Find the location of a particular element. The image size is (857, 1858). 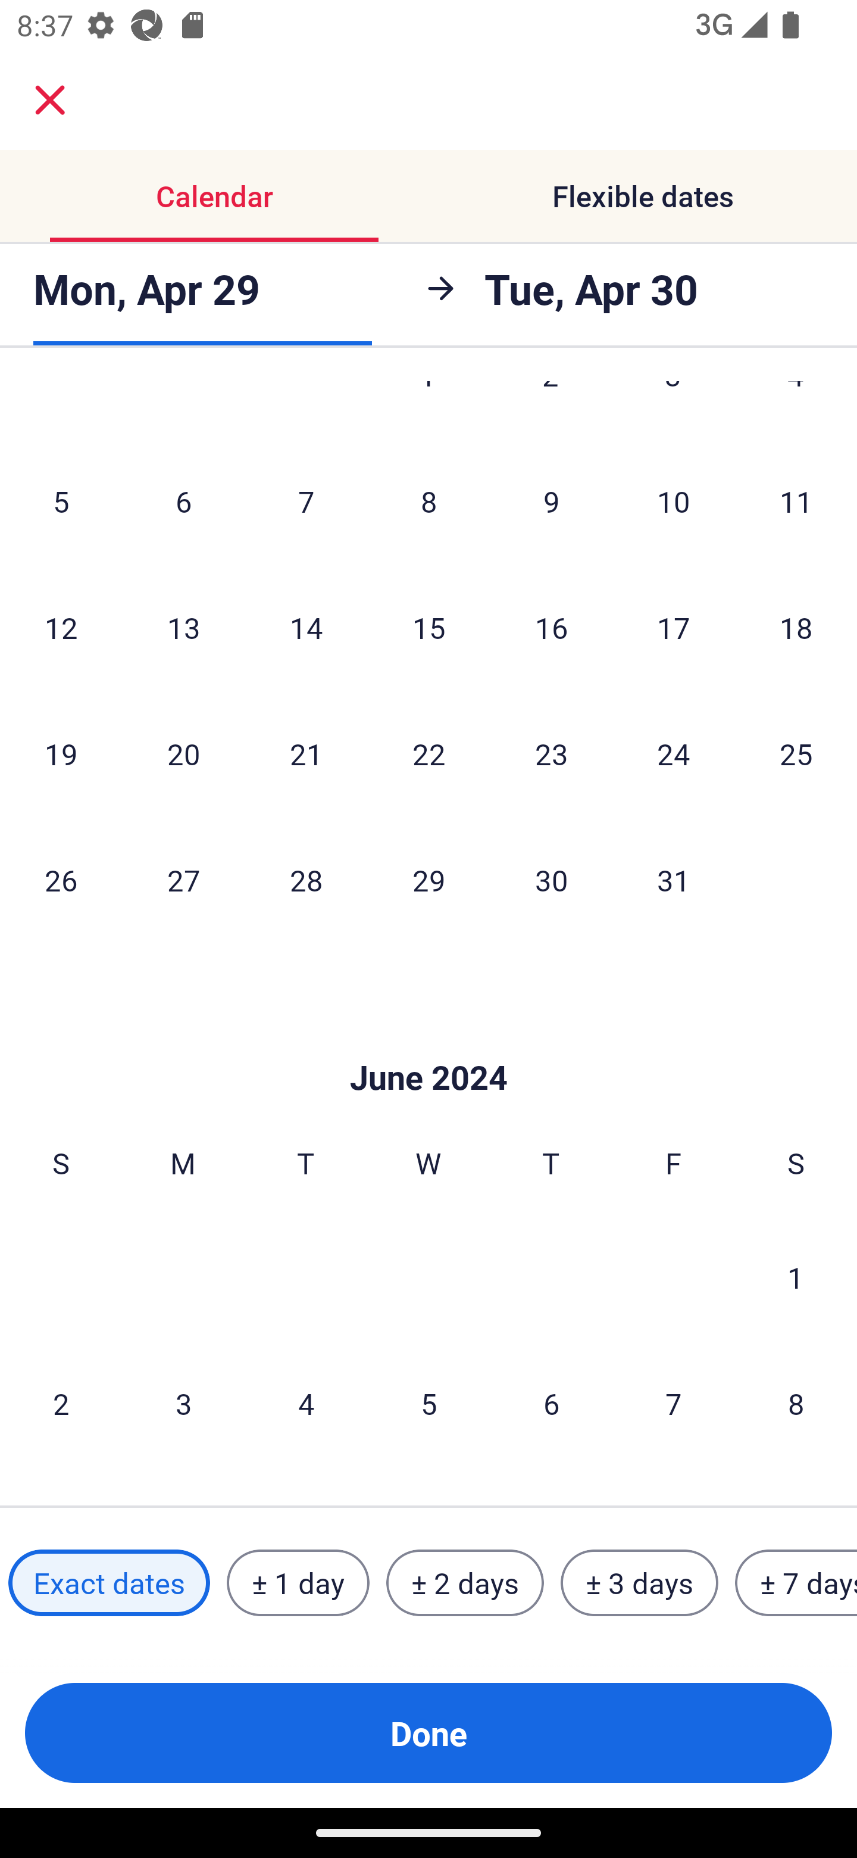

12 Sunday, May 12, 2024 is located at coordinates (61, 628).